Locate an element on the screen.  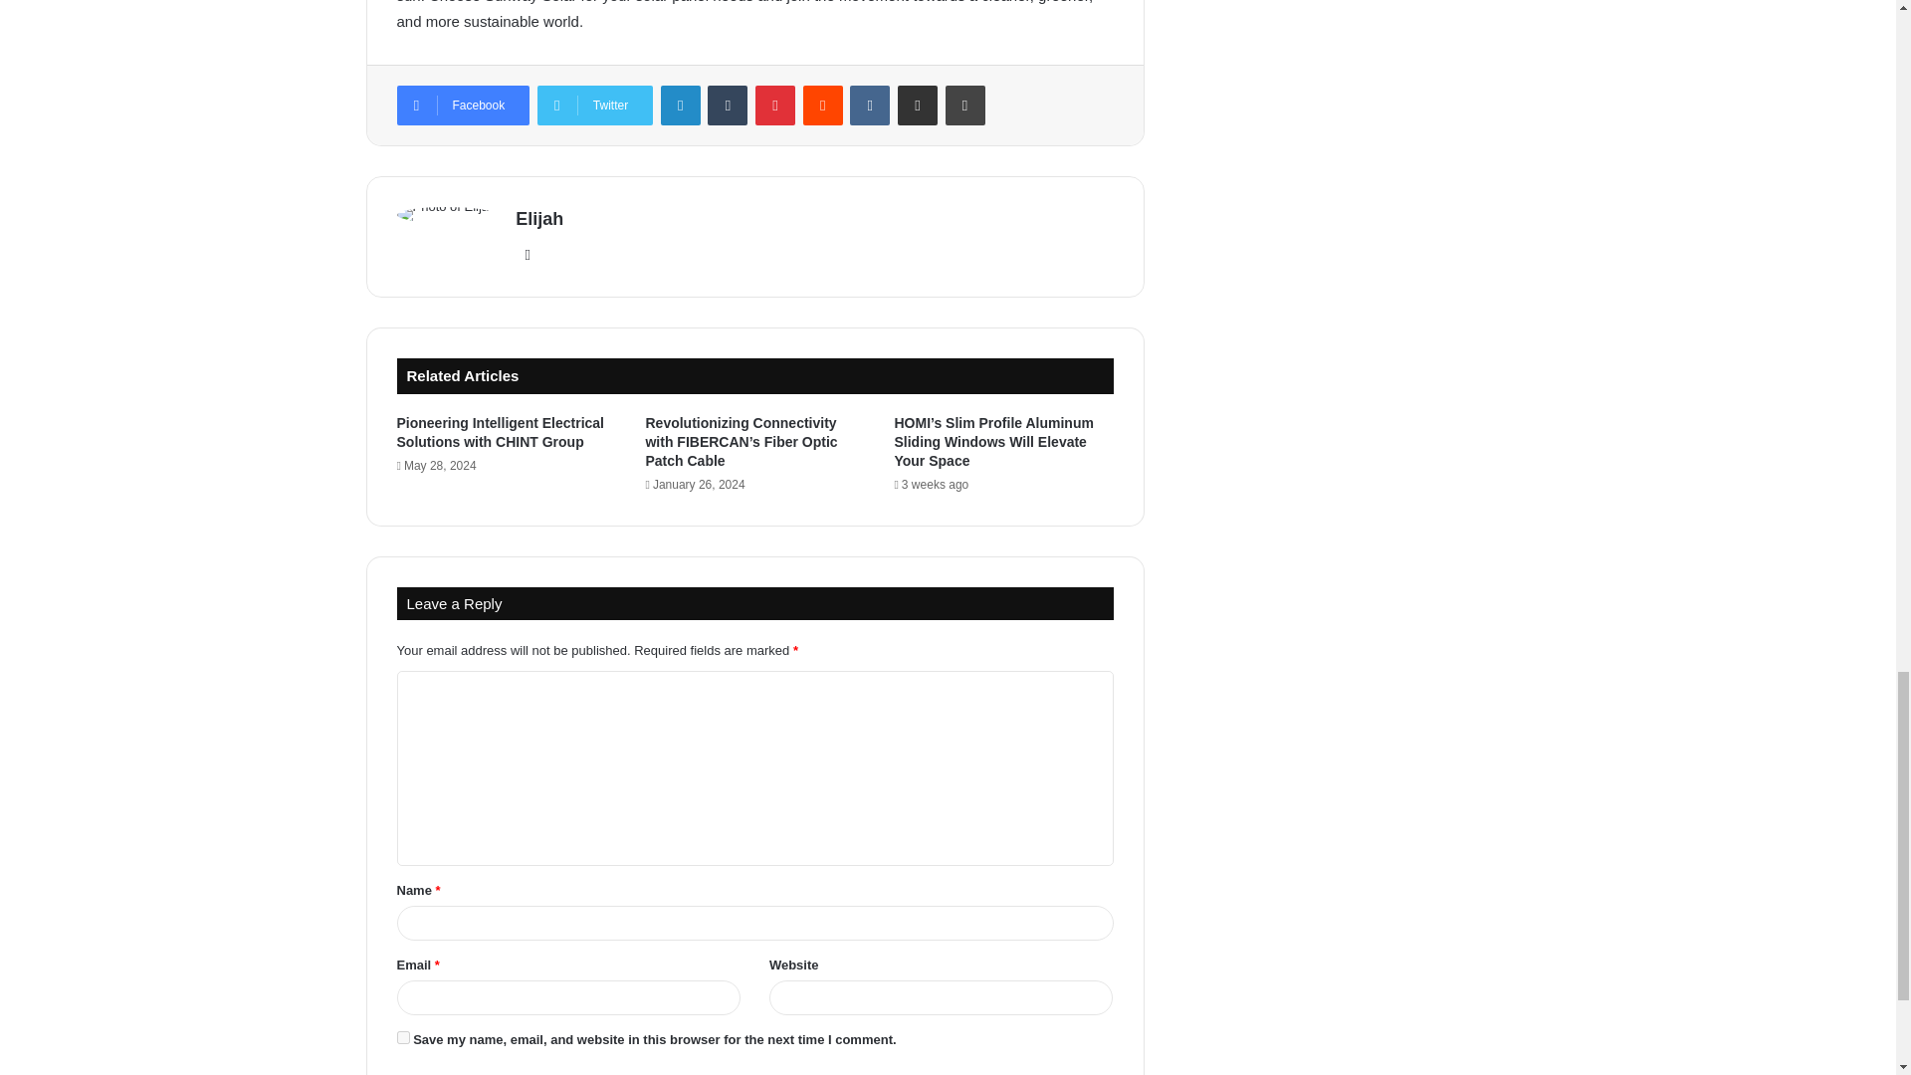
Pinterest is located at coordinates (774, 106).